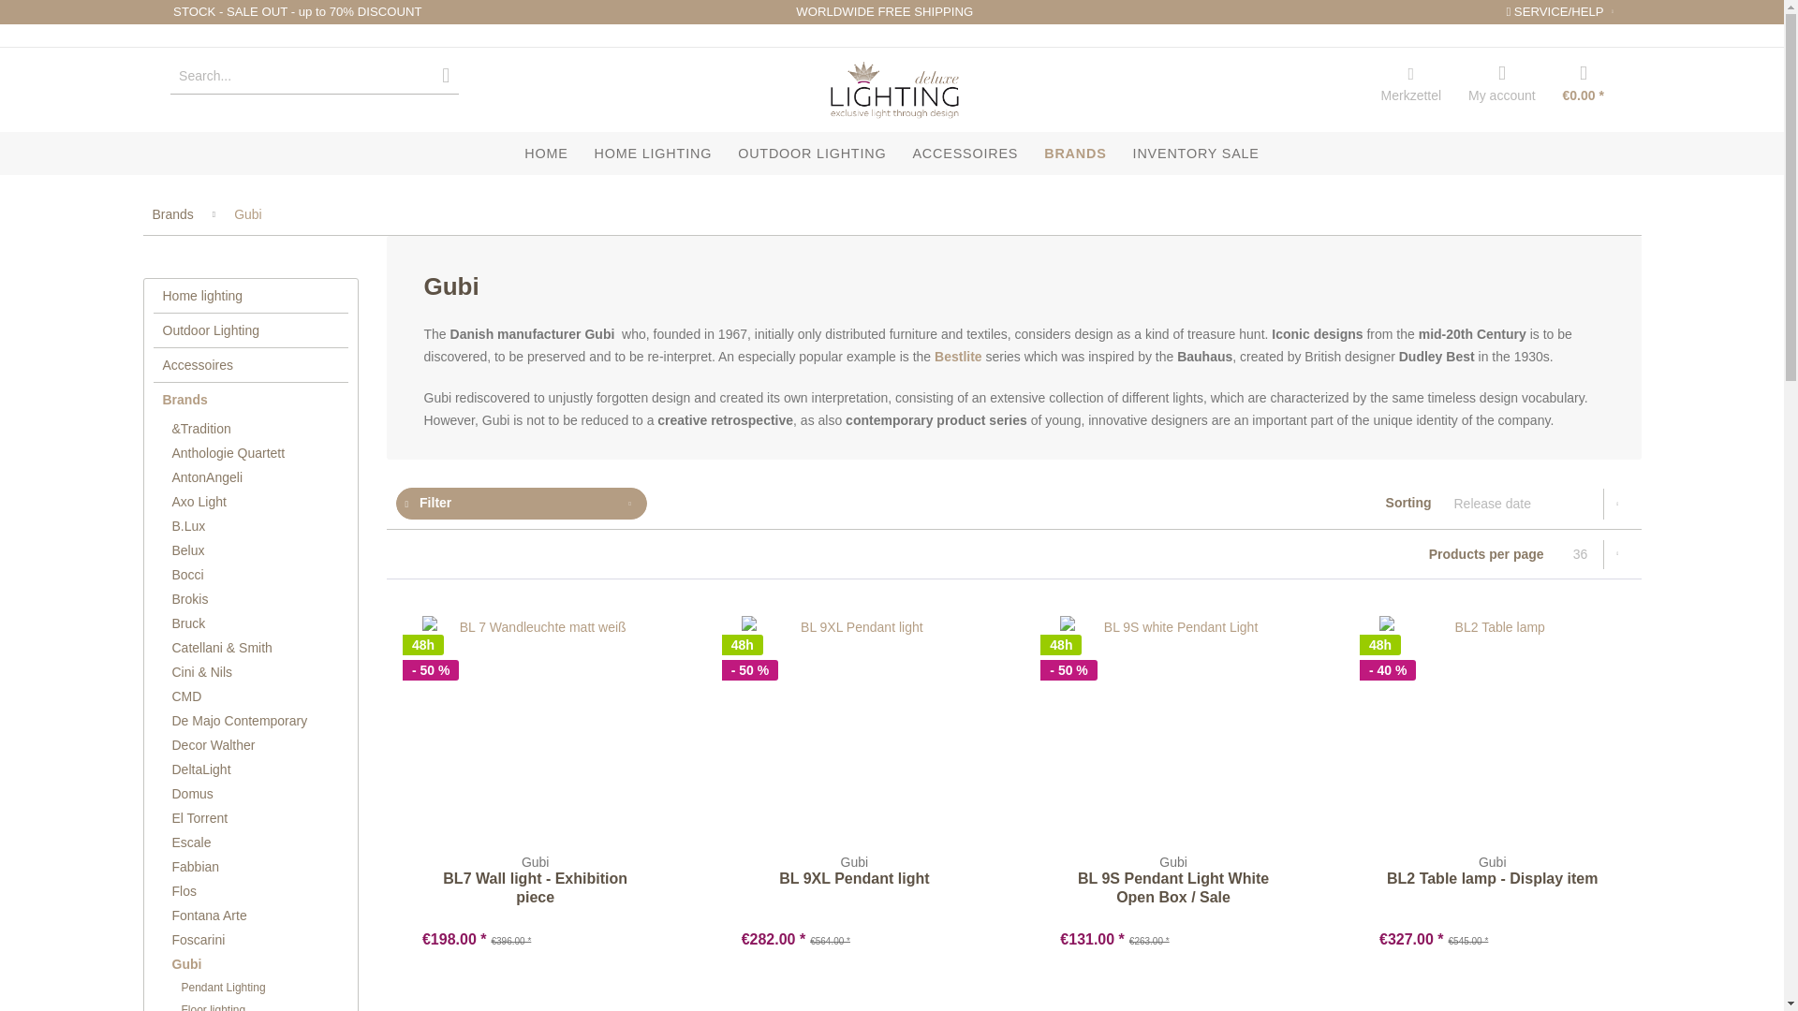 This screenshot has height=1011, width=1798. What do you see at coordinates (811, 154) in the screenshot?
I see `OUTDOOR LIGHTING` at bounding box center [811, 154].